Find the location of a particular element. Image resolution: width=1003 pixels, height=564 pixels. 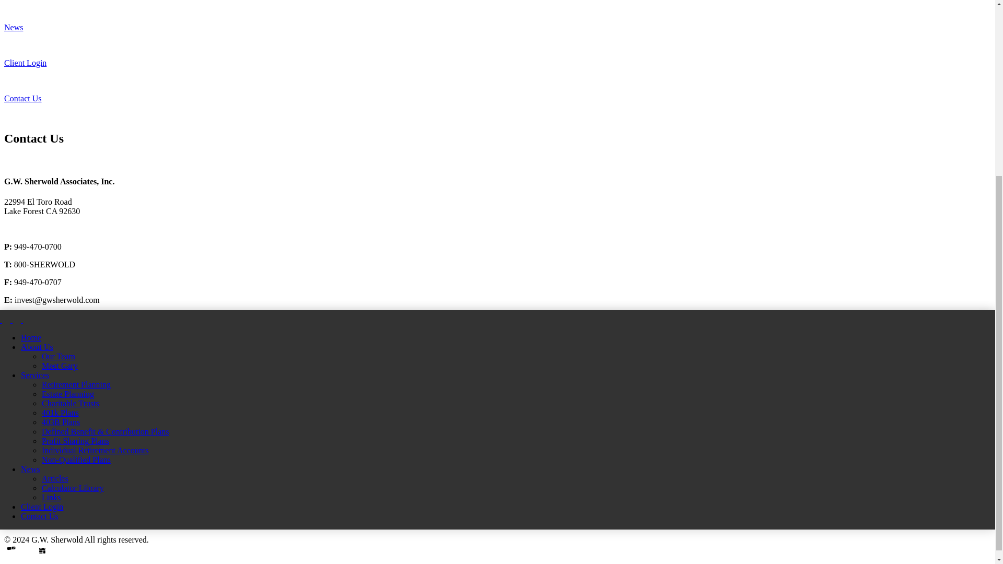

Meet Gary is located at coordinates (60, 366).